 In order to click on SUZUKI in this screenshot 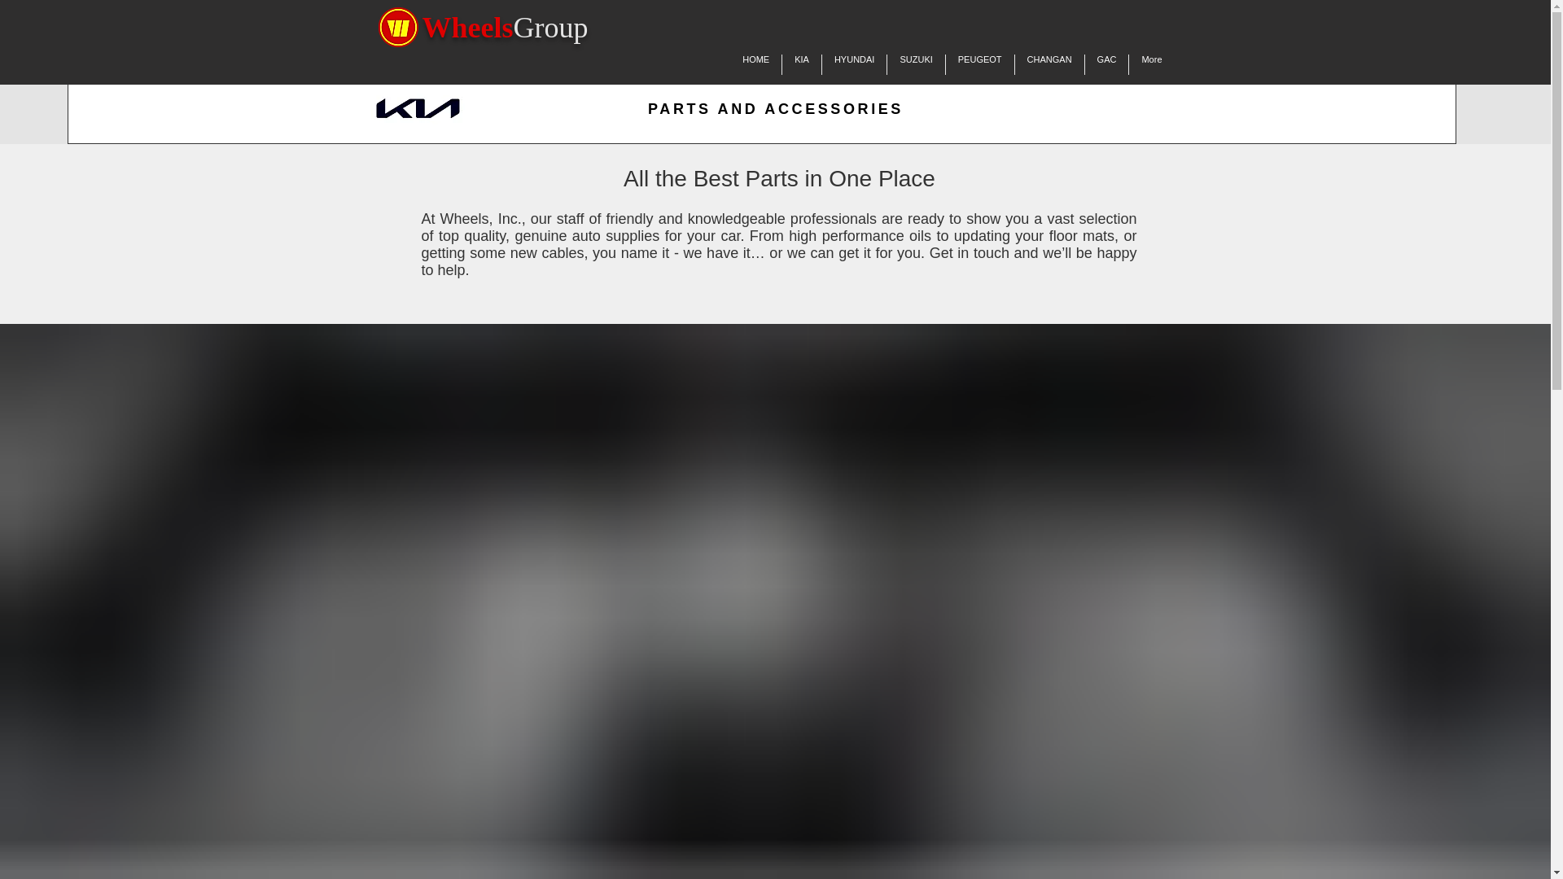, I will do `click(915, 63)`.